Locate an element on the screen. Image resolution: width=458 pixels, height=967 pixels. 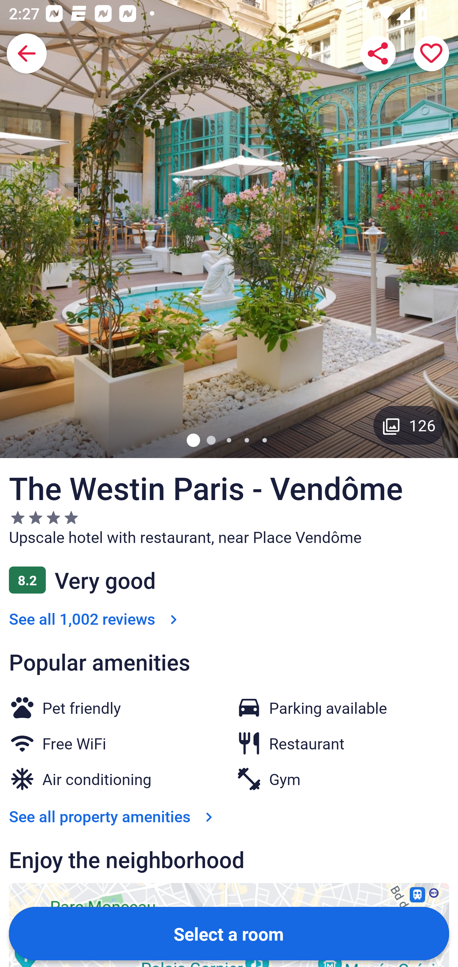
Select a room Button Select a room is located at coordinates (229, 933).